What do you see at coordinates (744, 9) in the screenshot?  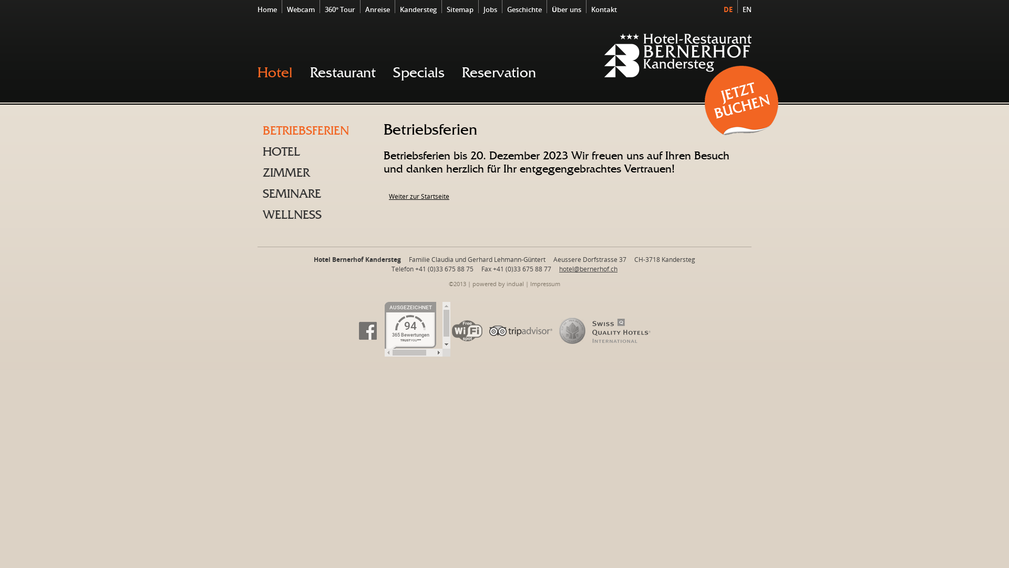 I see `EN` at bounding box center [744, 9].